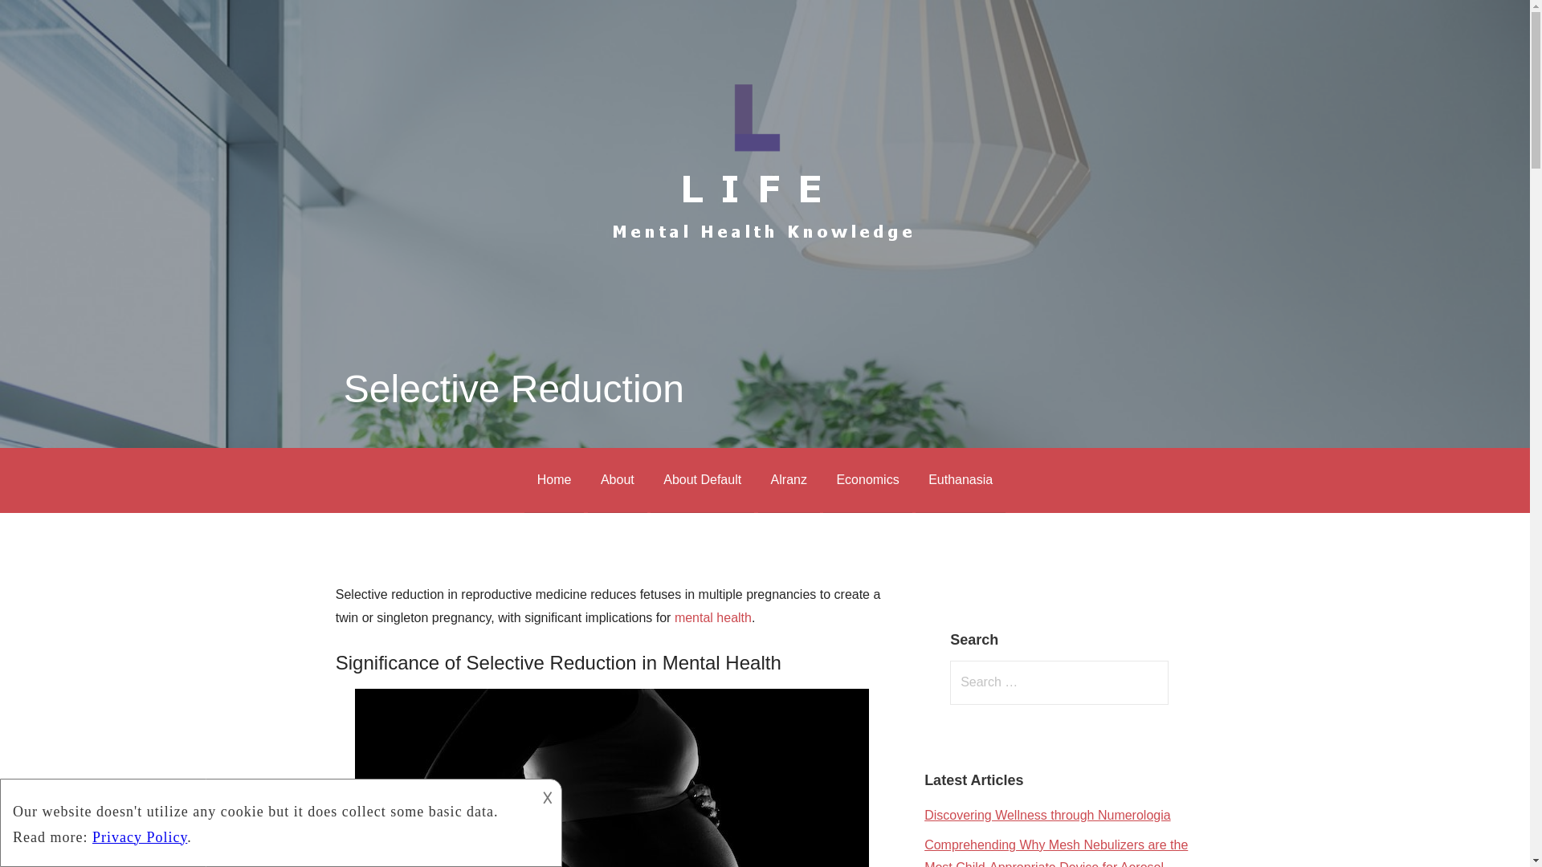  Describe the element at coordinates (867, 480) in the screenshot. I see `Economics` at that location.